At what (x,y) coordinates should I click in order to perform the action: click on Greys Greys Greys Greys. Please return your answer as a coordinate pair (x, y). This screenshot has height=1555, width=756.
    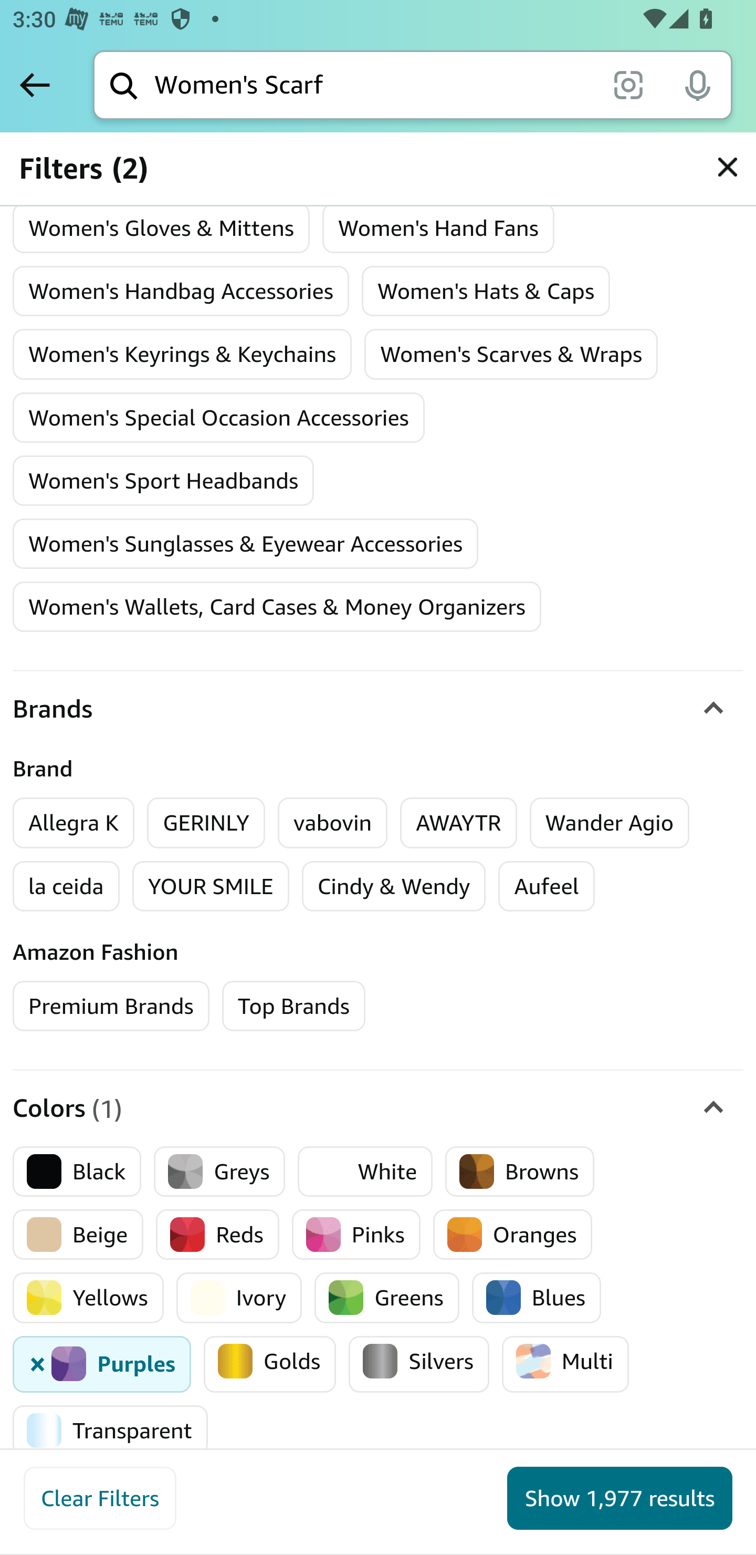
    Looking at the image, I should click on (219, 1172).